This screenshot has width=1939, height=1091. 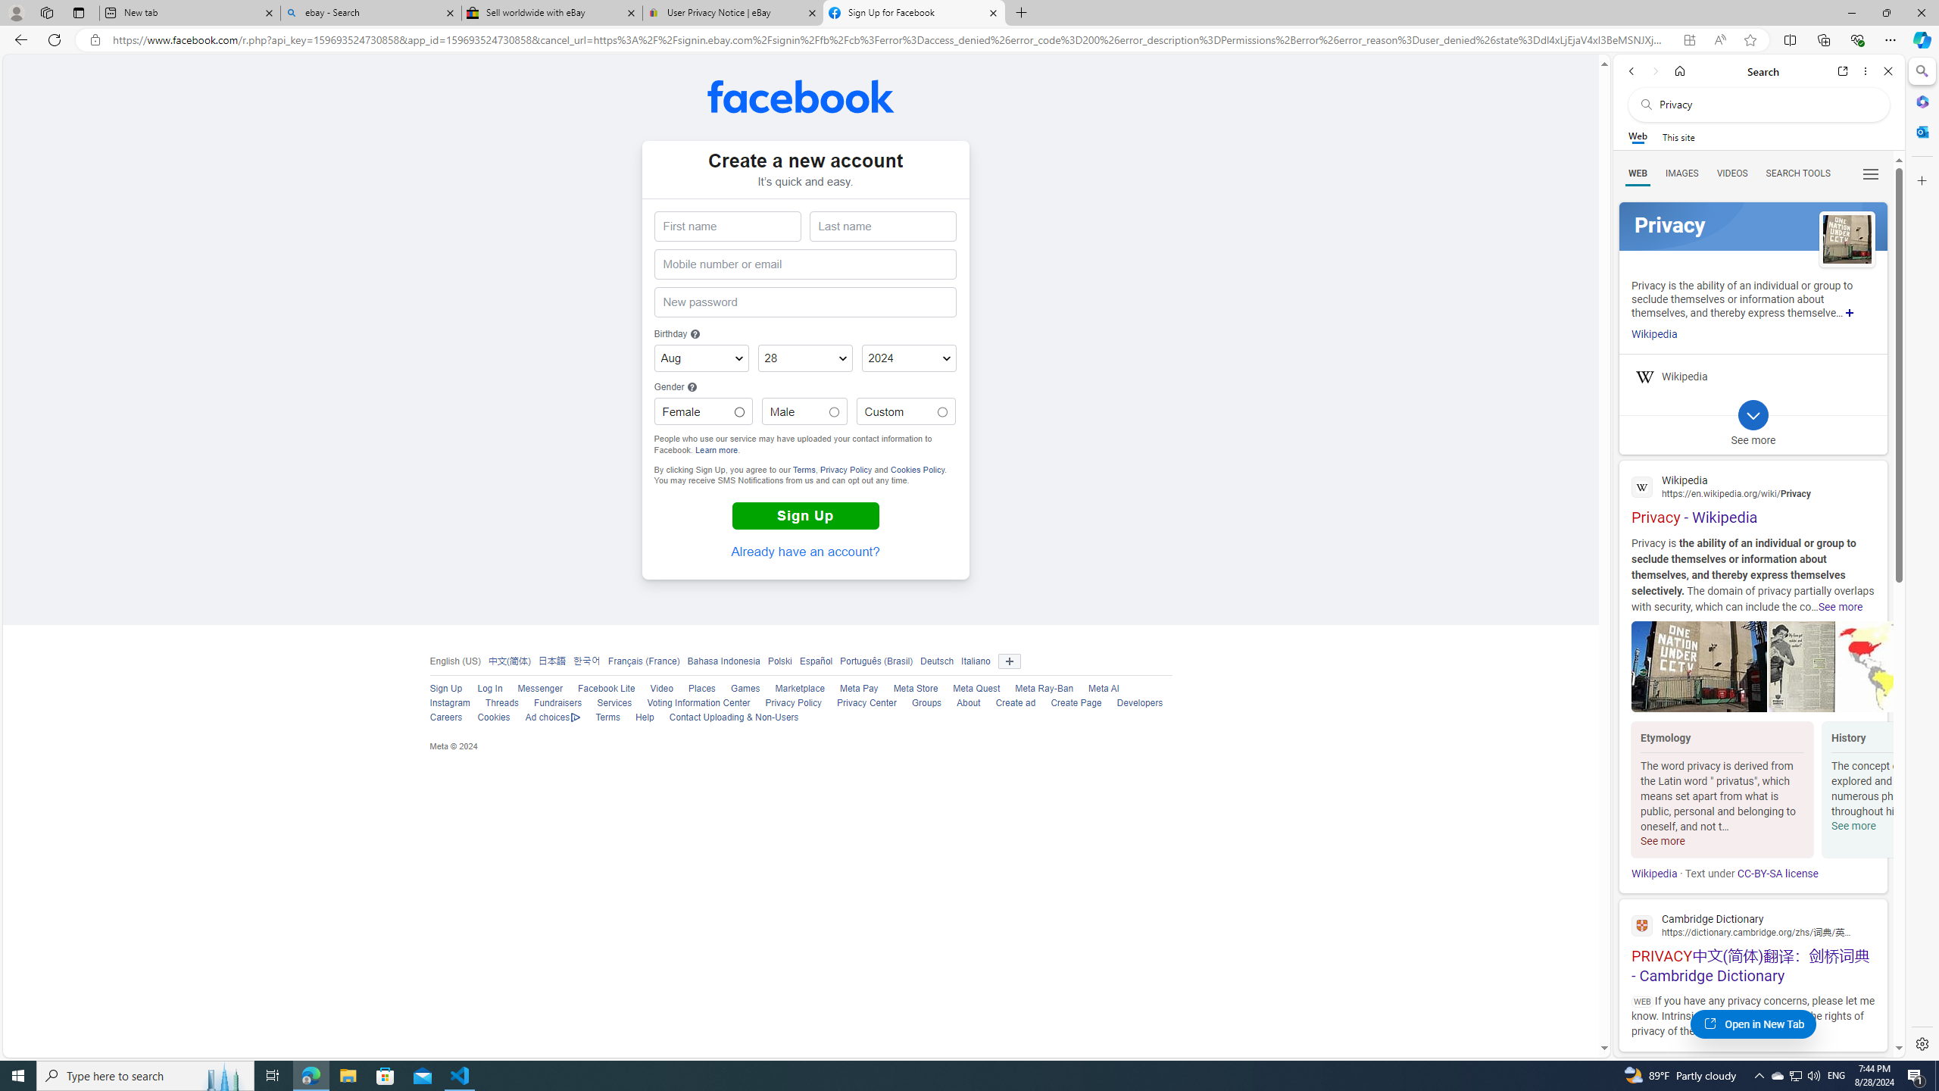 I want to click on Click to scroll right, so click(x=1875, y=792).